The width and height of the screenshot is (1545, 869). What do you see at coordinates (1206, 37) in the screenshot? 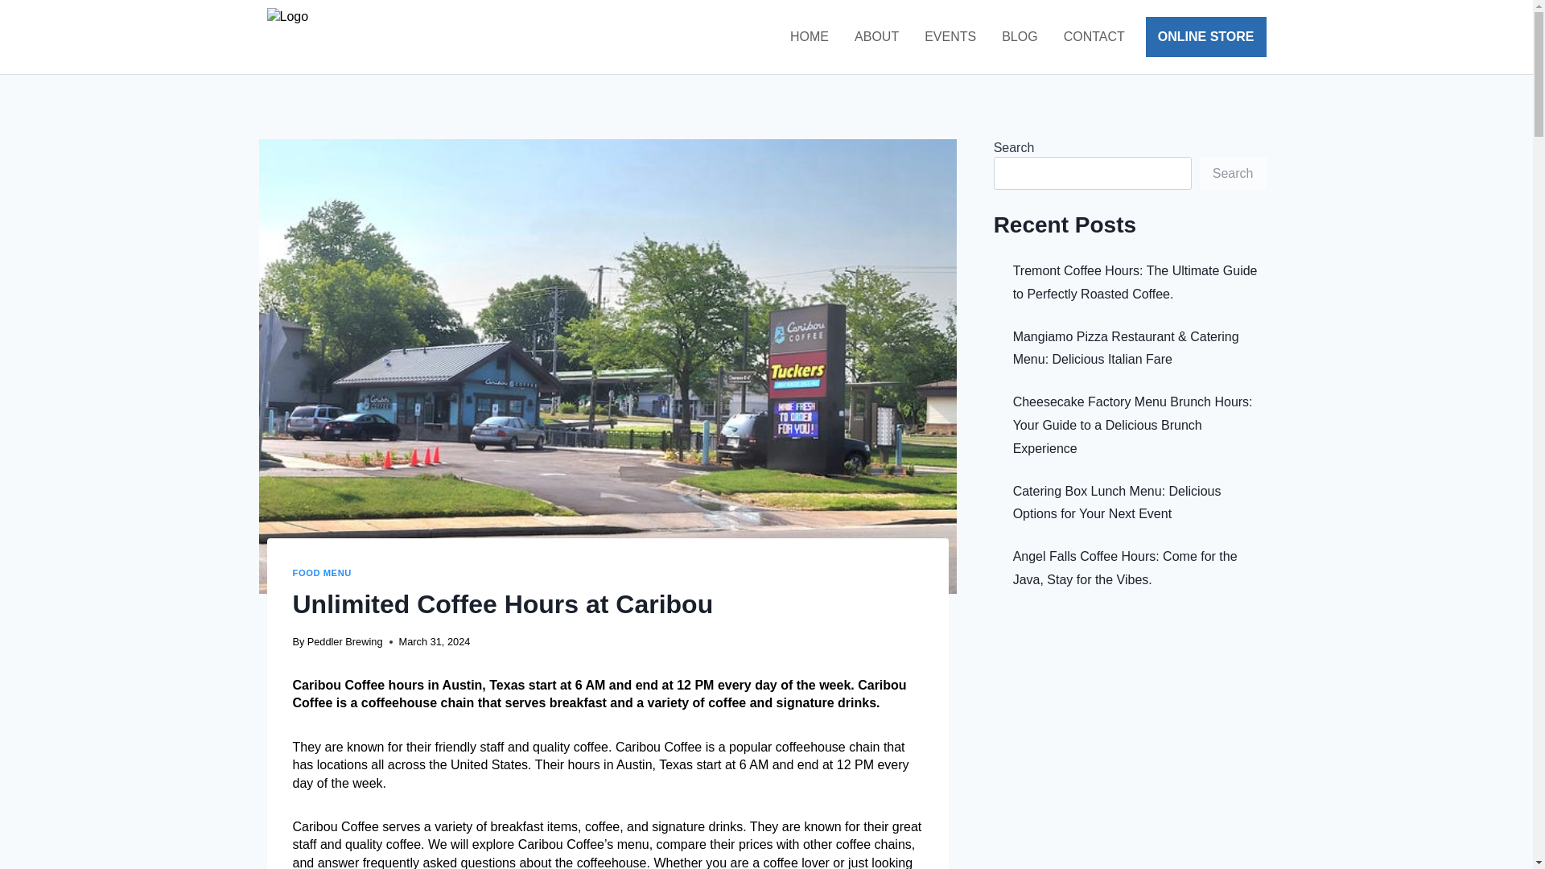
I see `ONLINE STORE` at bounding box center [1206, 37].